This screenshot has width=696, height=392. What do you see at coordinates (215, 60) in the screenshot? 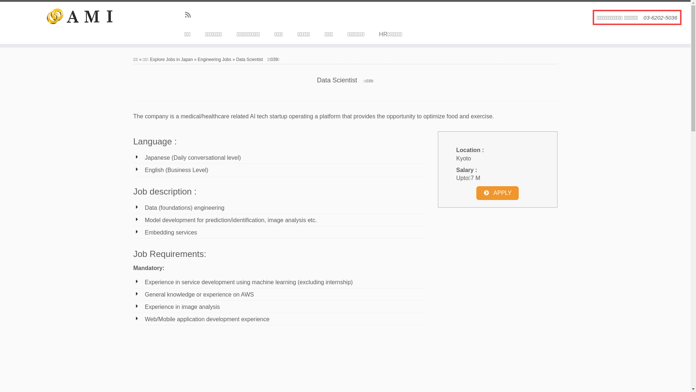
I see `Engineering Jobs` at bounding box center [215, 60].